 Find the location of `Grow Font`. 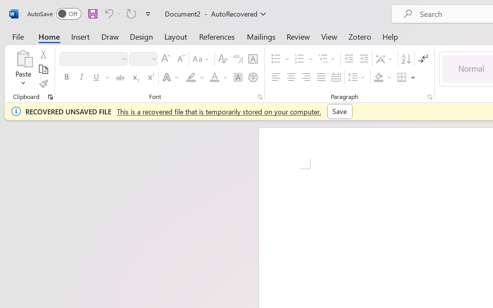

Grow Font is located at coordinates (166, 59).